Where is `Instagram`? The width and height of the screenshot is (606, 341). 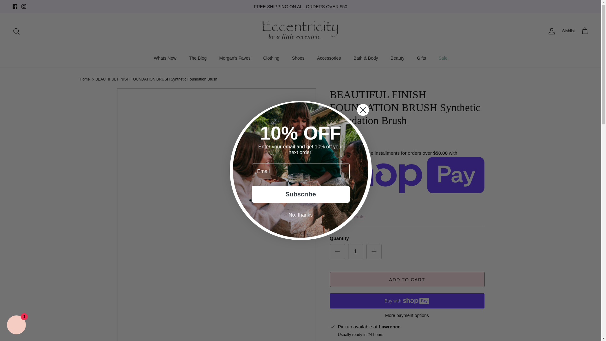
Instagram is located at coordinates (23, 6).